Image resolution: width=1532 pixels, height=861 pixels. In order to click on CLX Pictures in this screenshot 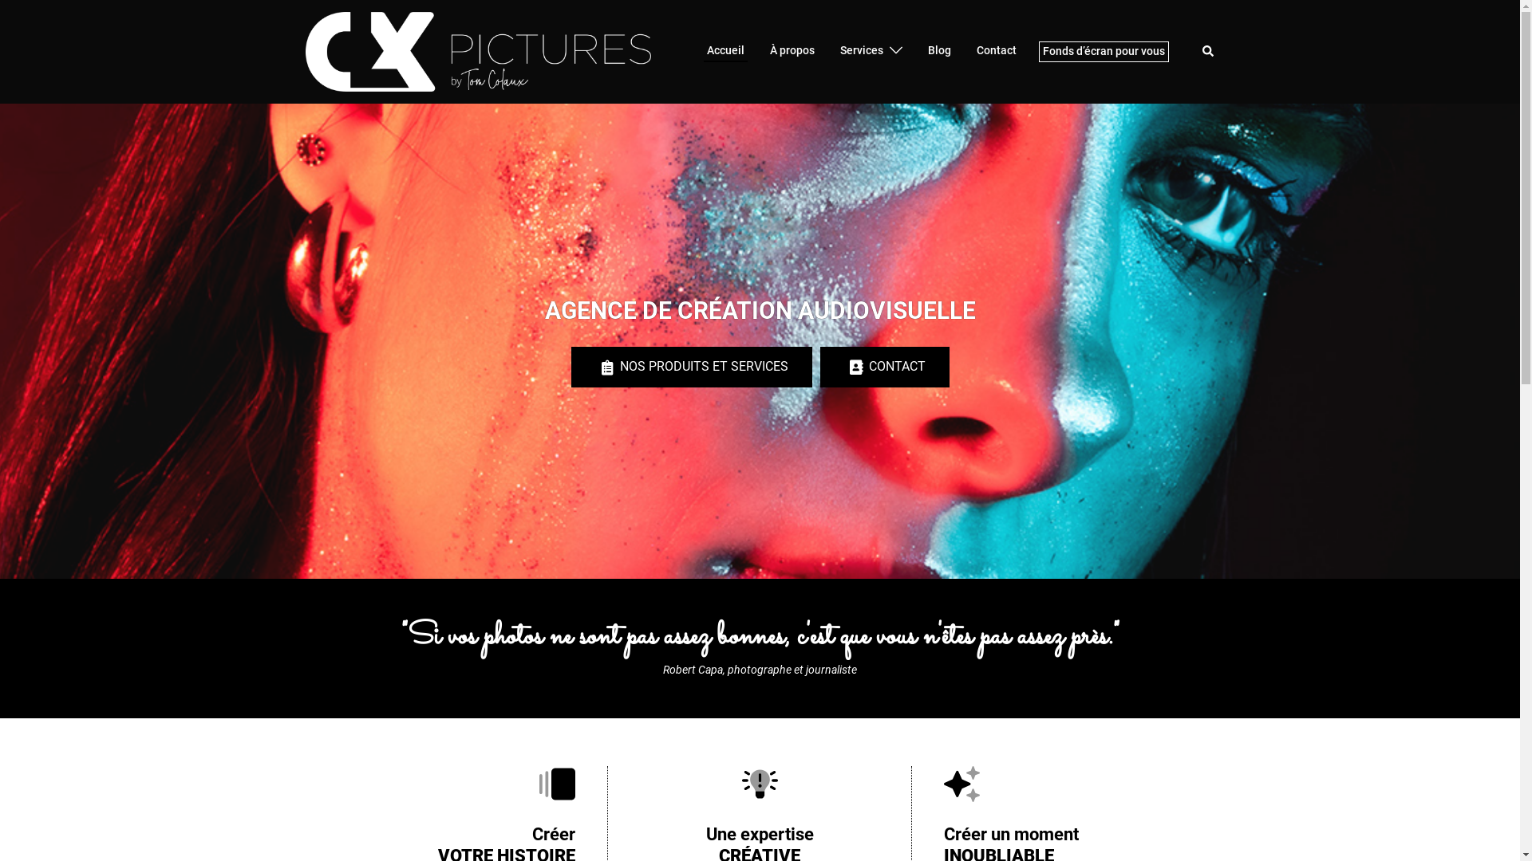, I will do `click(477, 51)`.